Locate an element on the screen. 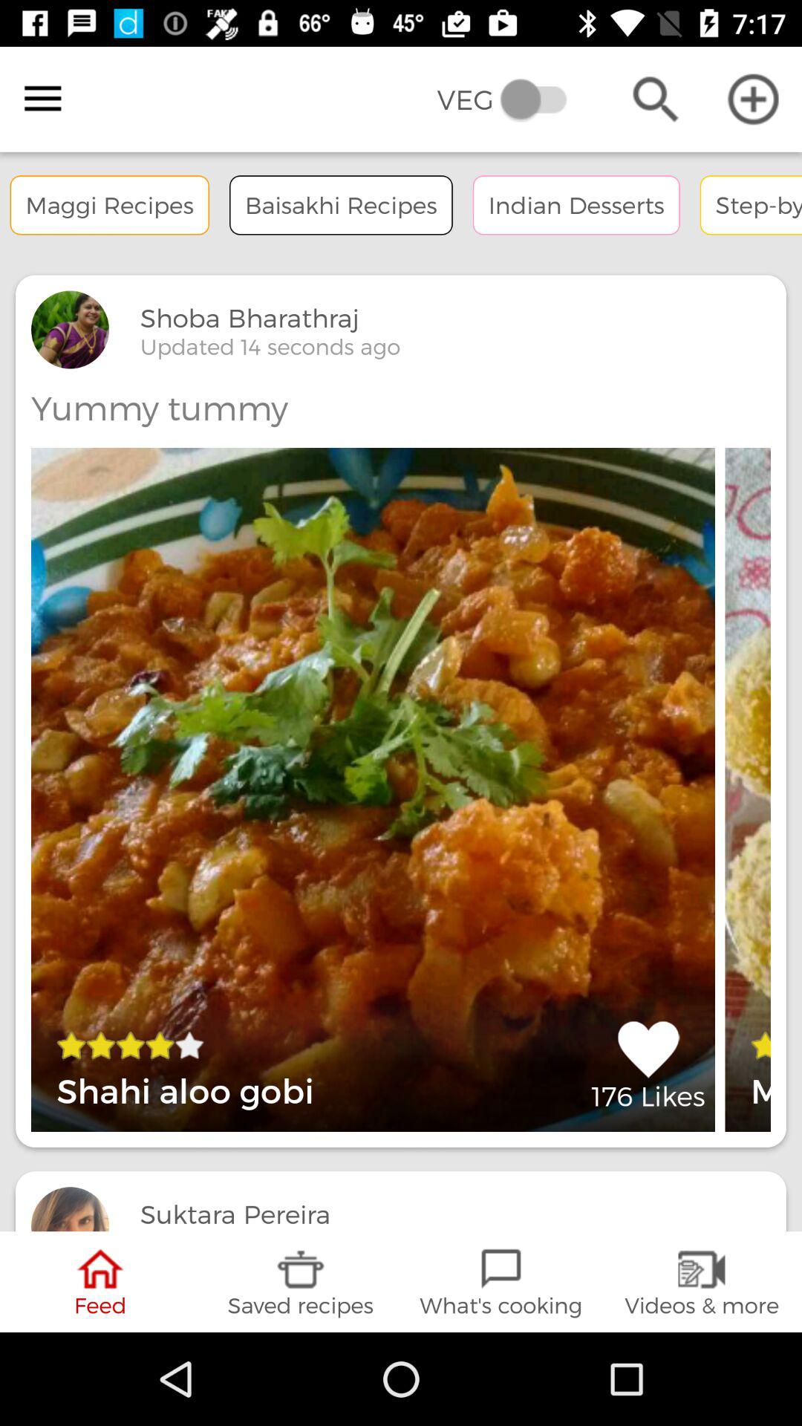 The image size is (802, 1426). icon before suktara pereira text is located at coordinates (70, 1209).